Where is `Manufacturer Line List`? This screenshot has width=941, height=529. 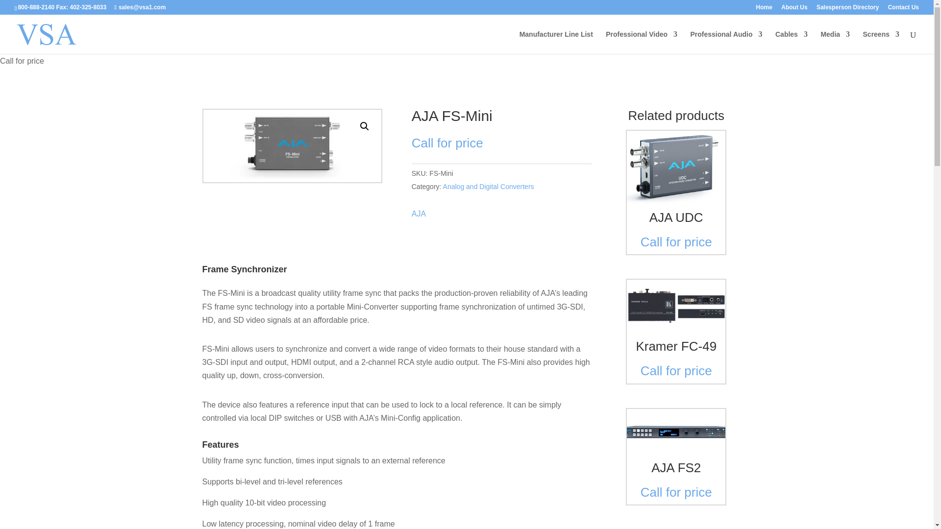
Manufacturer Line List is located at coordinates (556, 42).